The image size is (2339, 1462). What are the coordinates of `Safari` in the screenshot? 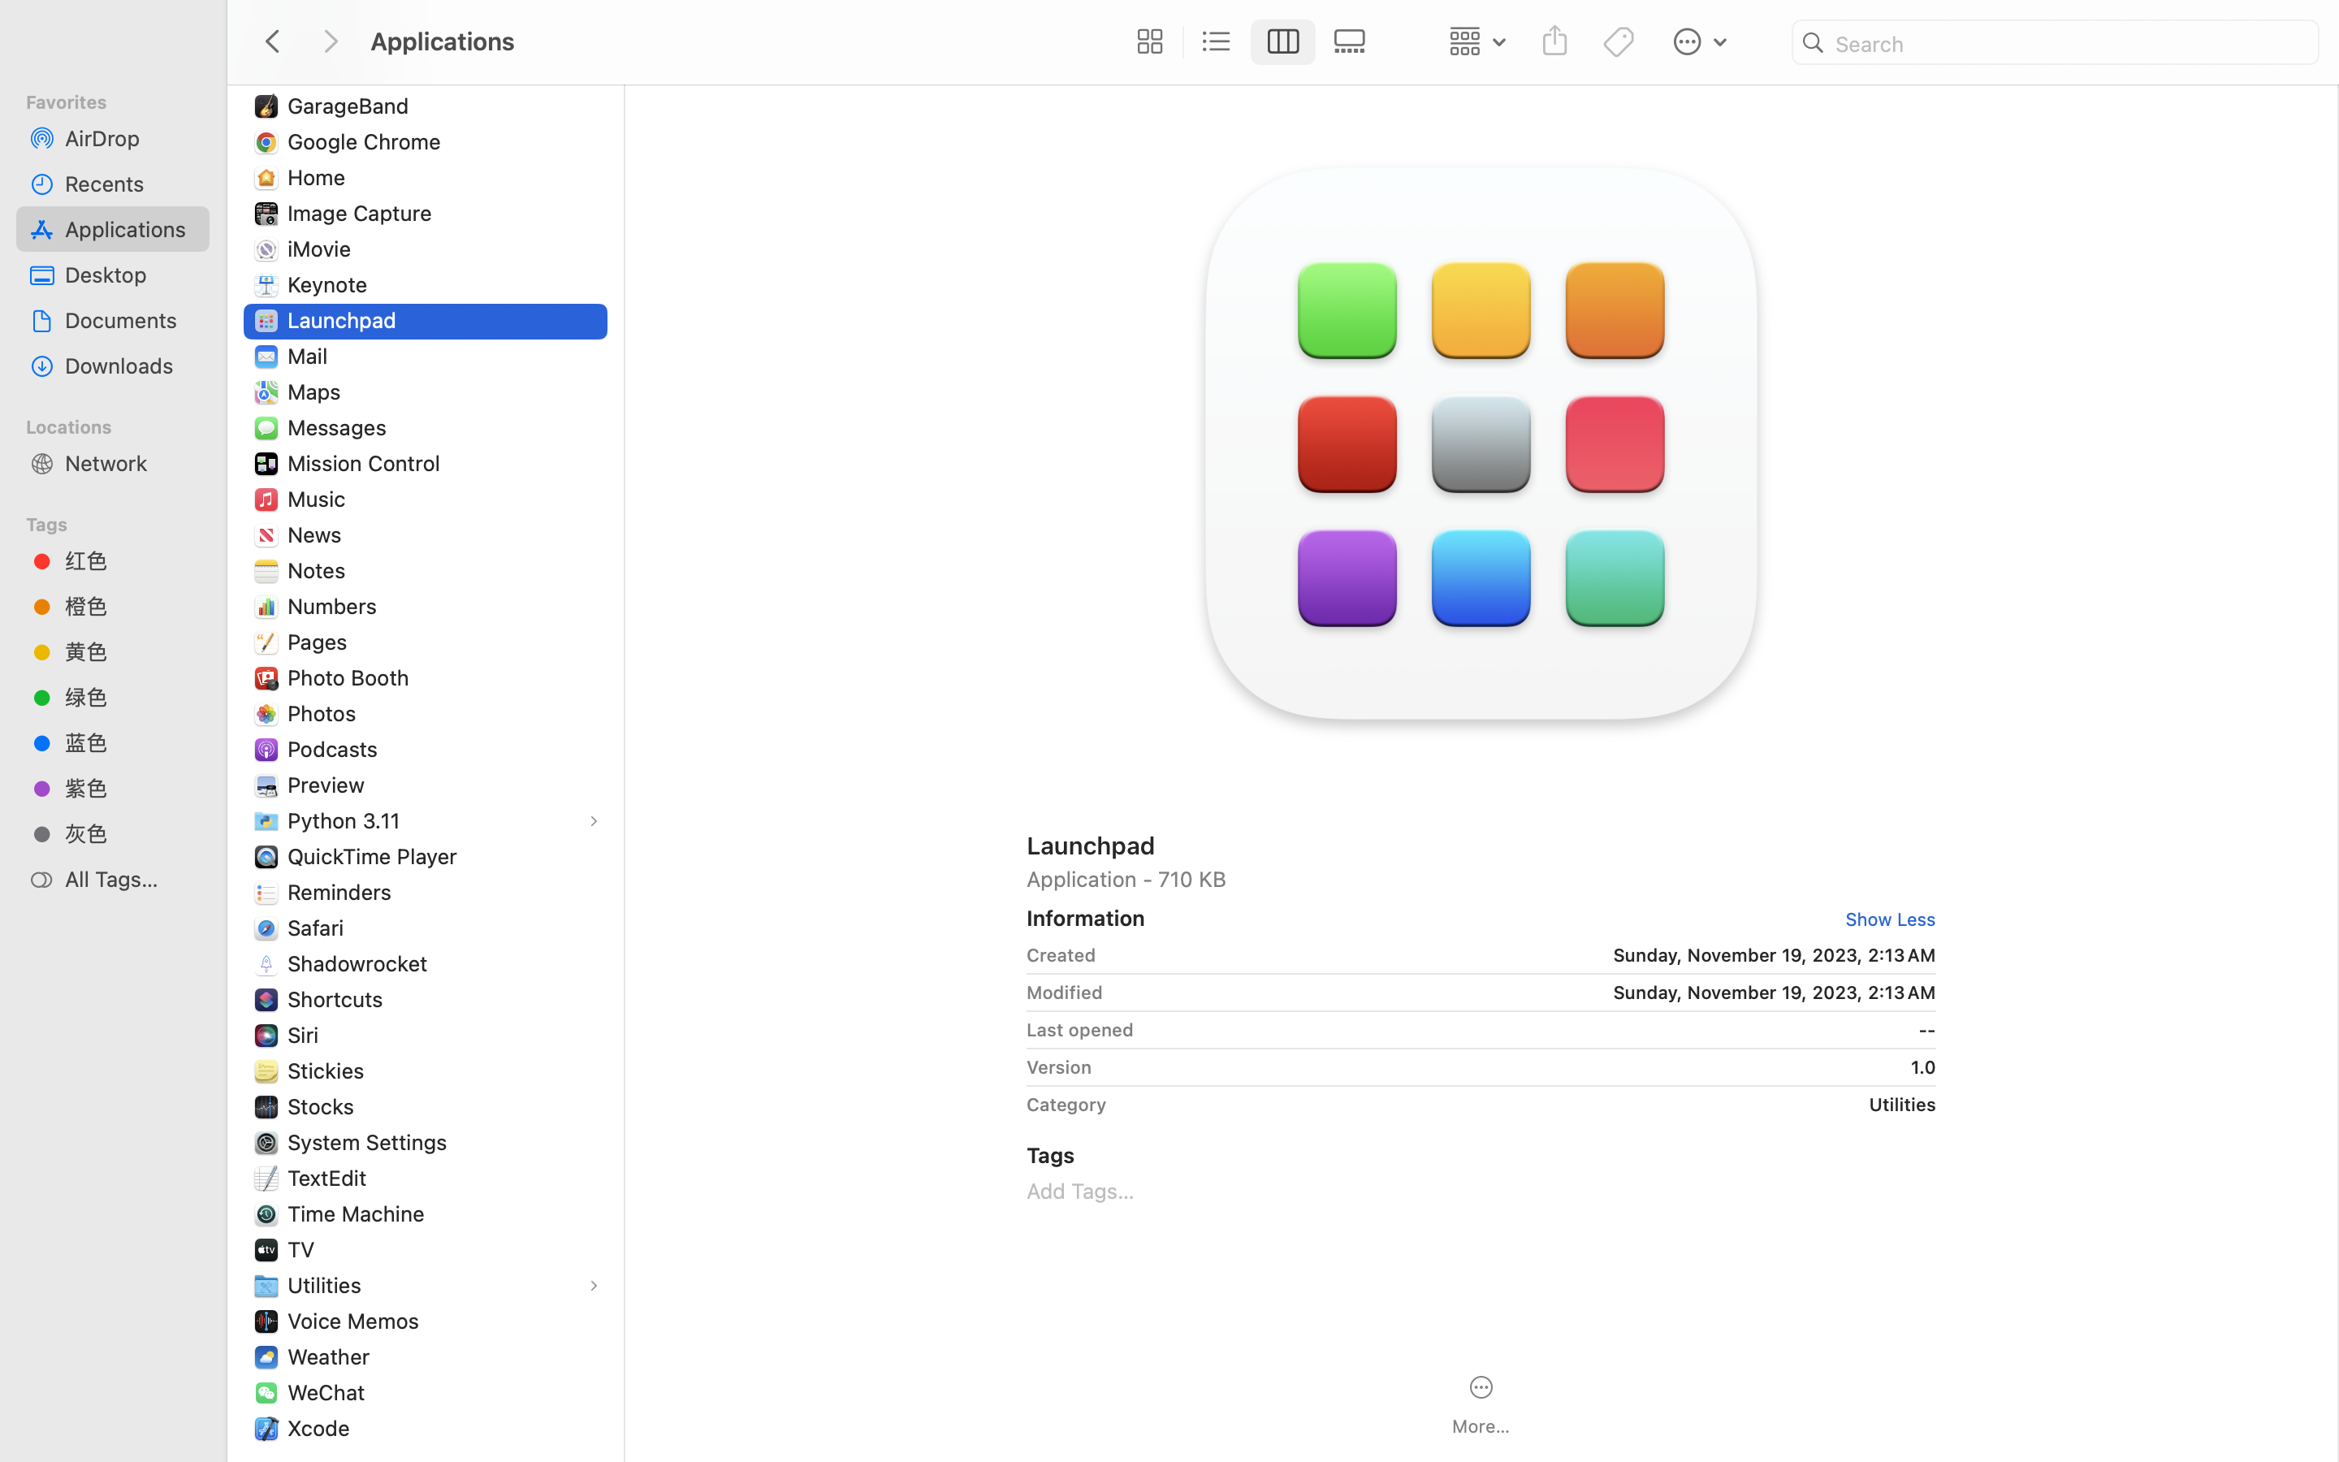 It's located at (318, 928).